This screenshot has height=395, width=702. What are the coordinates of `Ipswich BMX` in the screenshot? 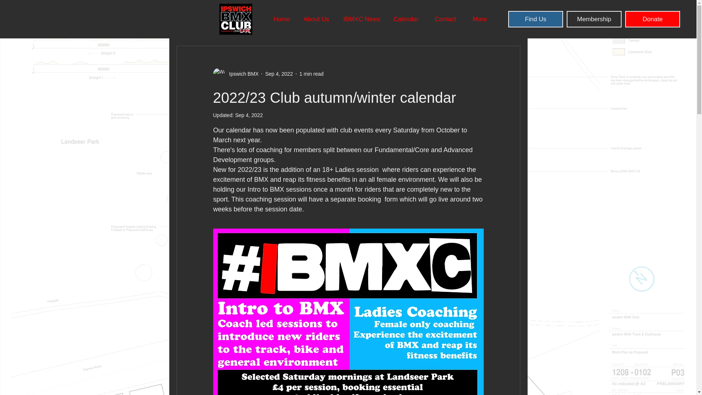 It's located at (241, 74).